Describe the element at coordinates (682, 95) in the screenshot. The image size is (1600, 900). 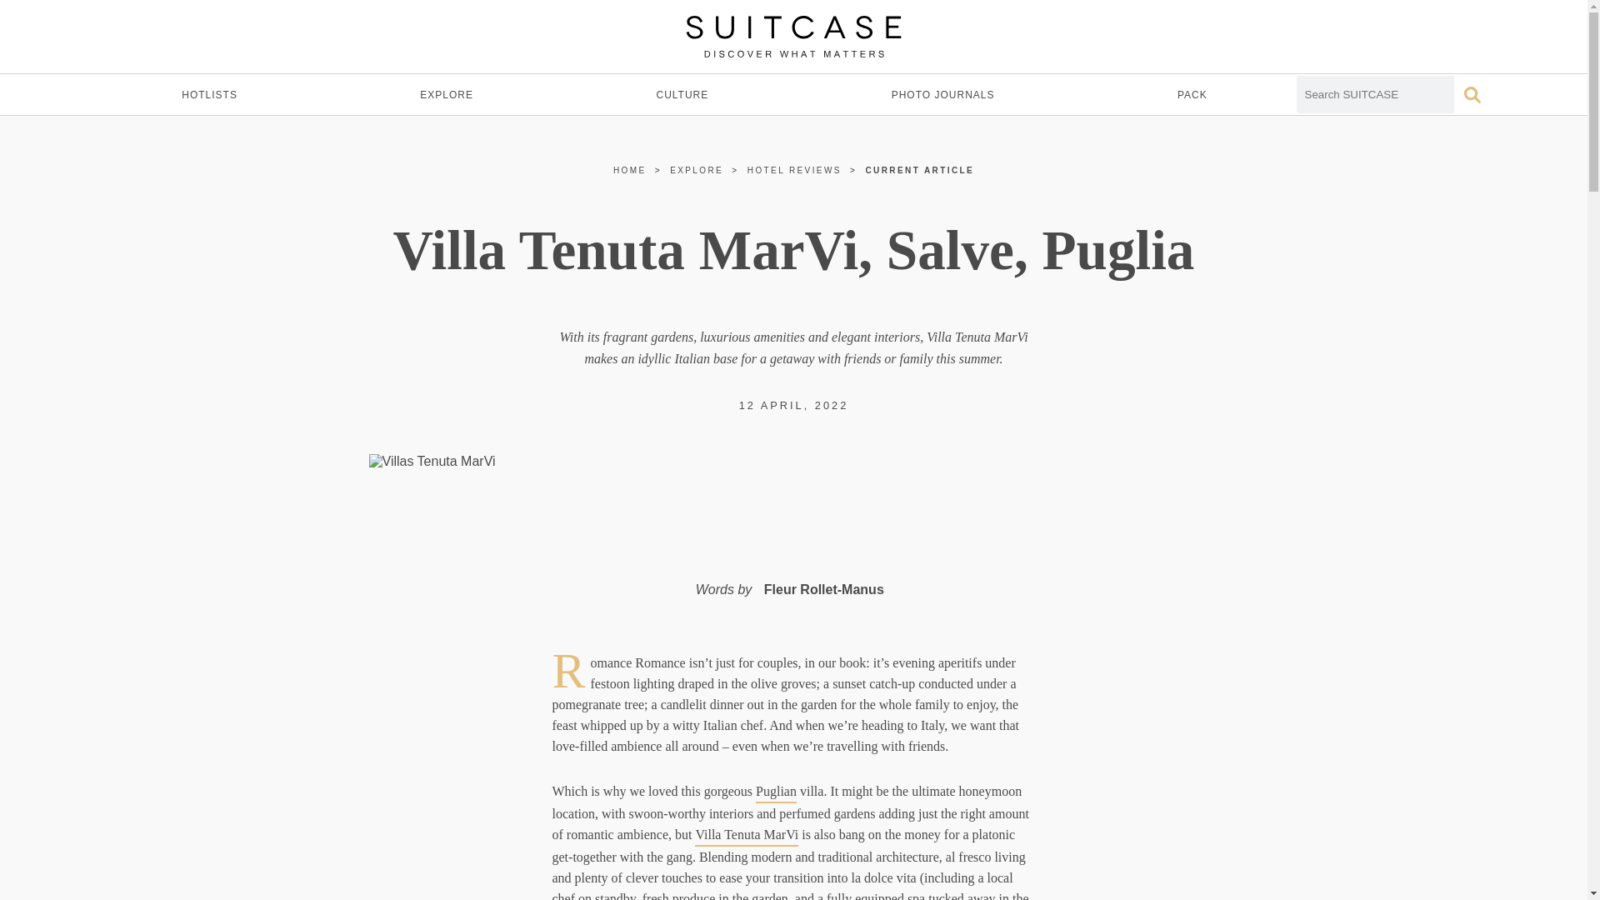
I see `CULTURE` at that location.